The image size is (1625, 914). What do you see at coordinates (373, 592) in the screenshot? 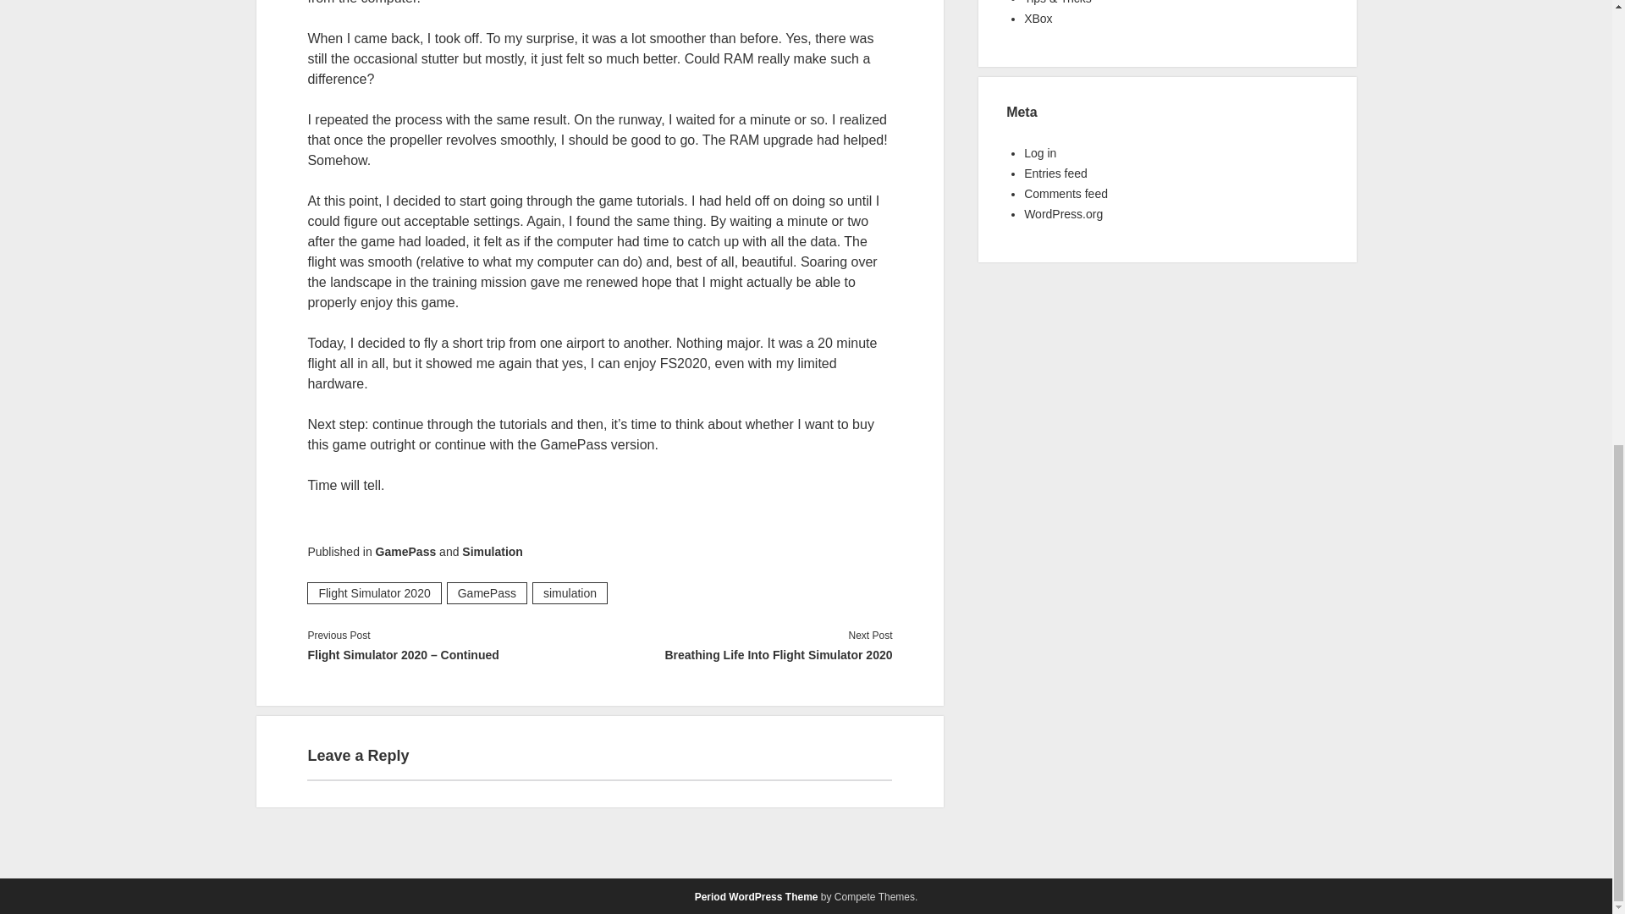
I see `View all posts tagged Flight Simulator 2020` at bounding box center [373, 592].